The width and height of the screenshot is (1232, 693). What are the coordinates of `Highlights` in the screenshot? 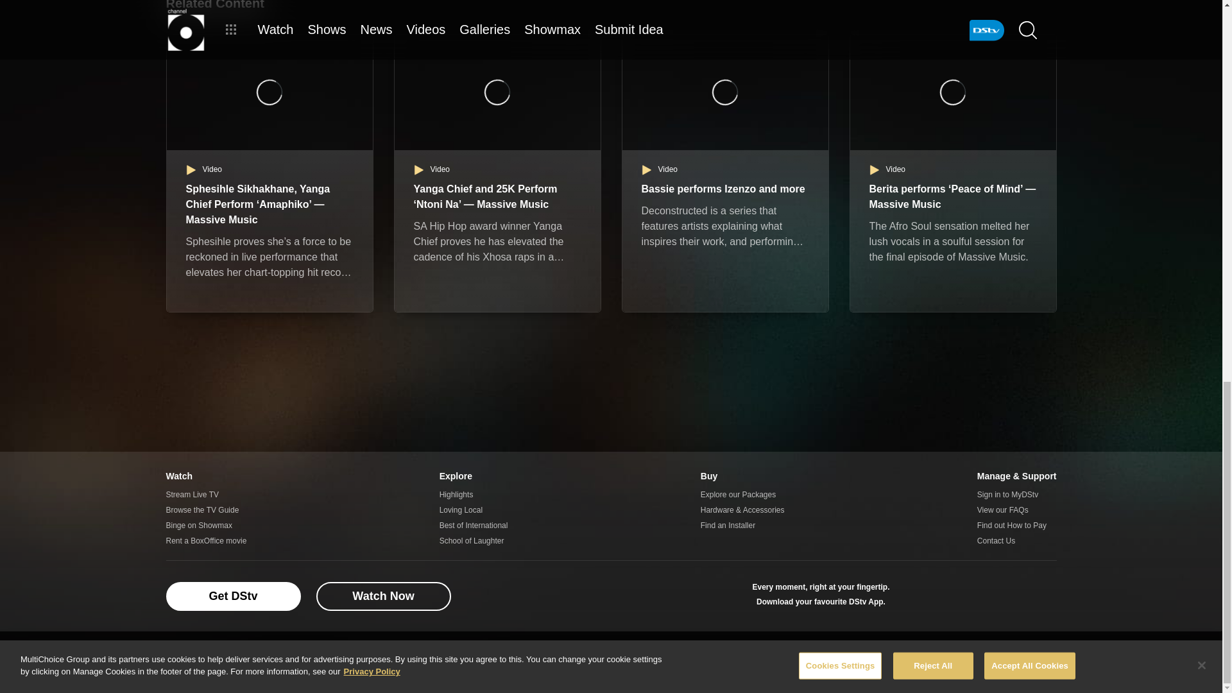 It's located at (474, 495).